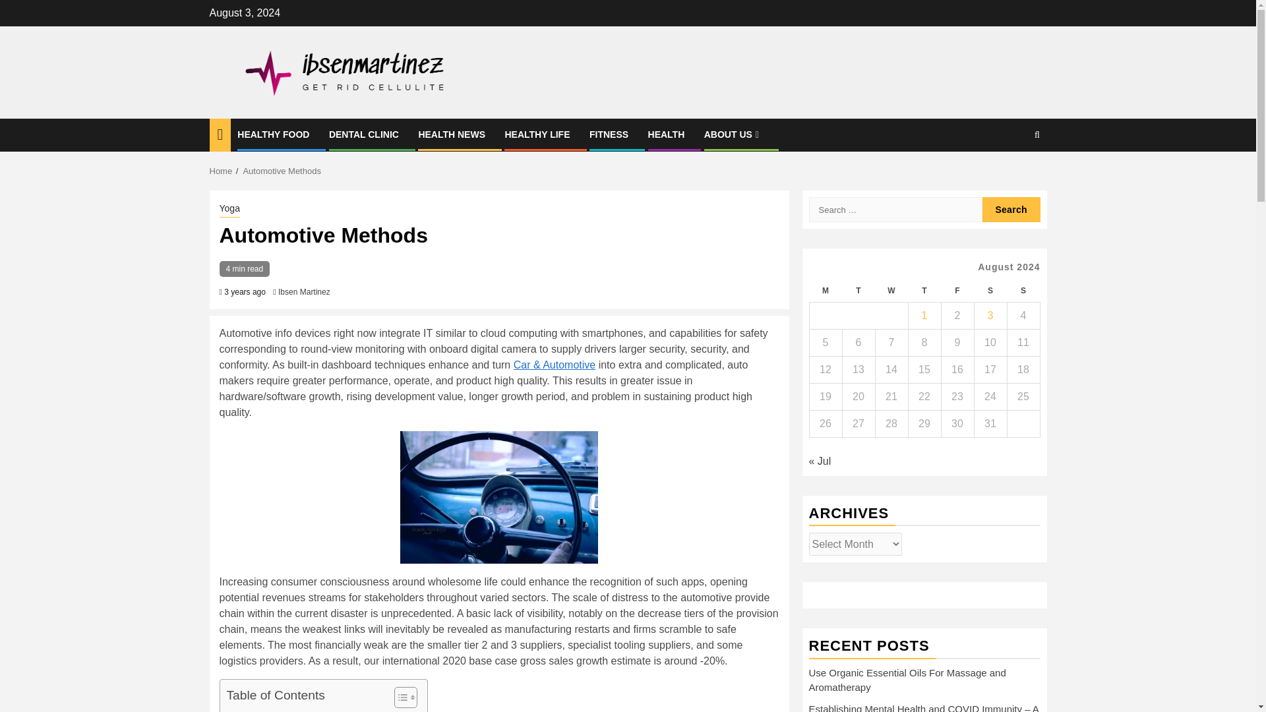 This screenshot has height=712, width=1266. What do you see at coordinates (229, 210) in the screenshot?
I see `Yoga` at bounding box center [229, 210].